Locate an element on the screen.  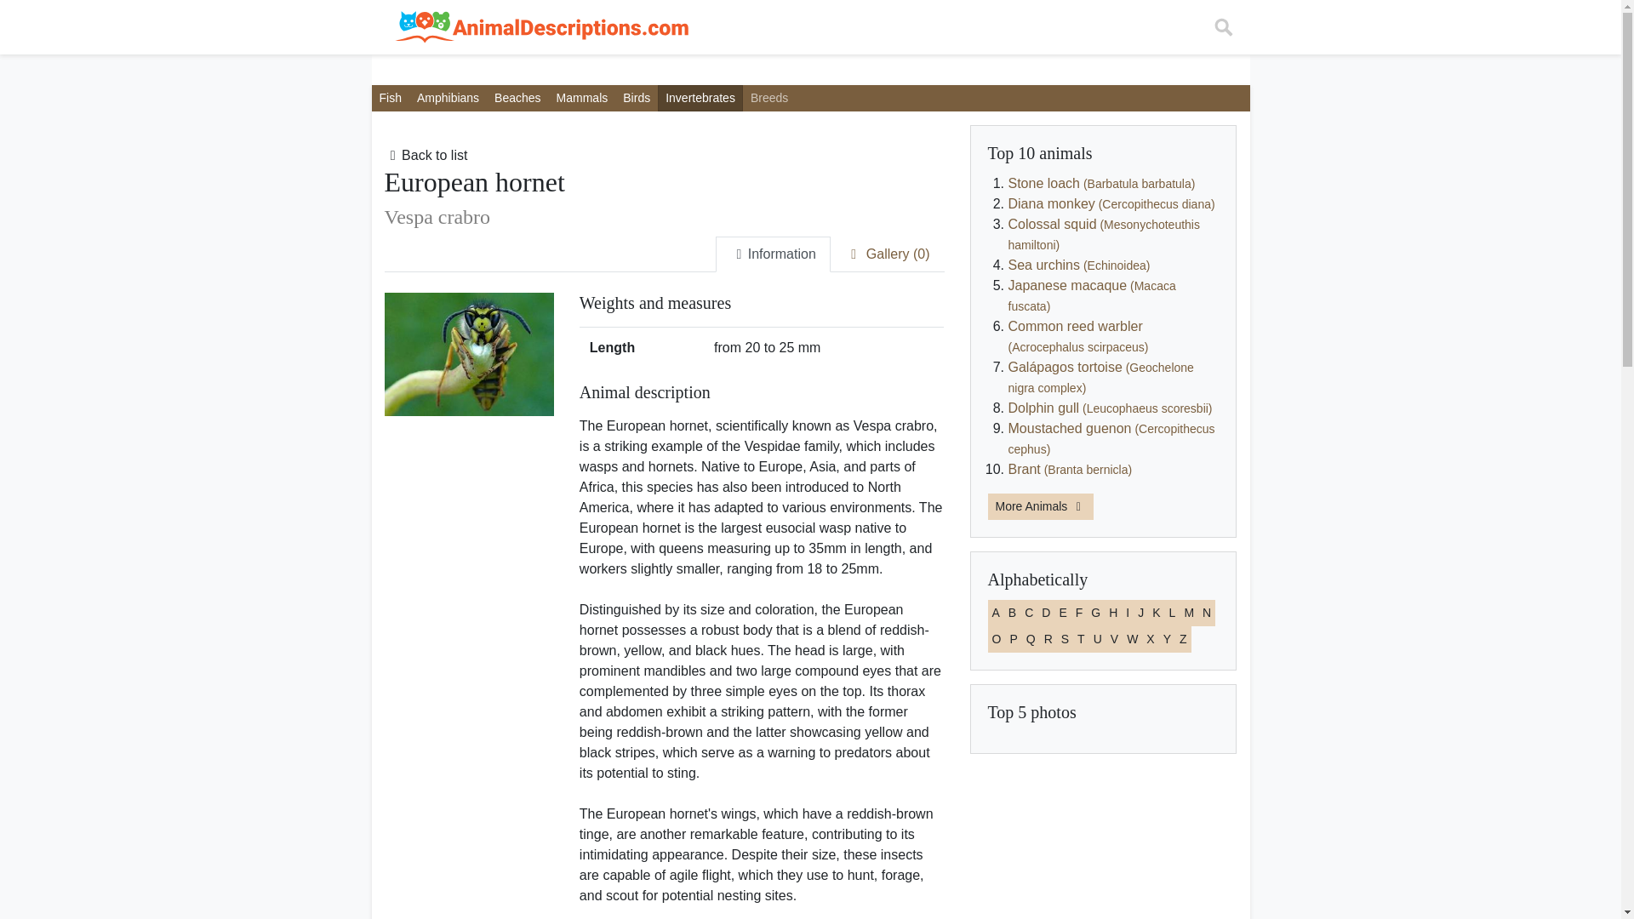
Beaches is located at coordinates (517, 98).